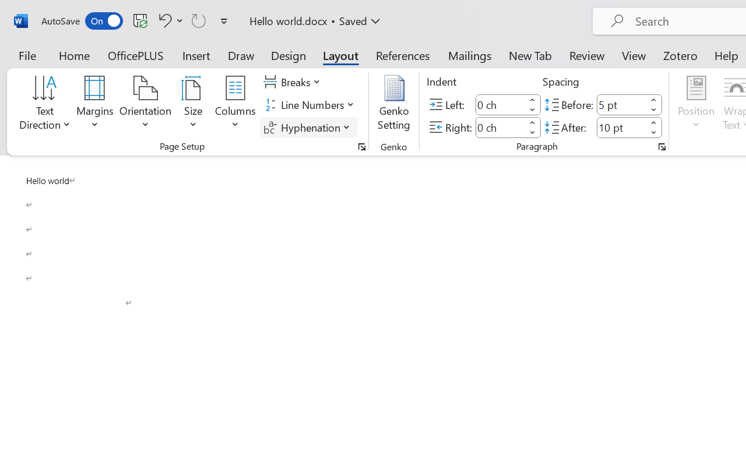 Image resolution: width=746 pixels, height=466 pixels. Describe the element at coordinates (500, 105) in the screenshot. I see `Indent Left` at that location.